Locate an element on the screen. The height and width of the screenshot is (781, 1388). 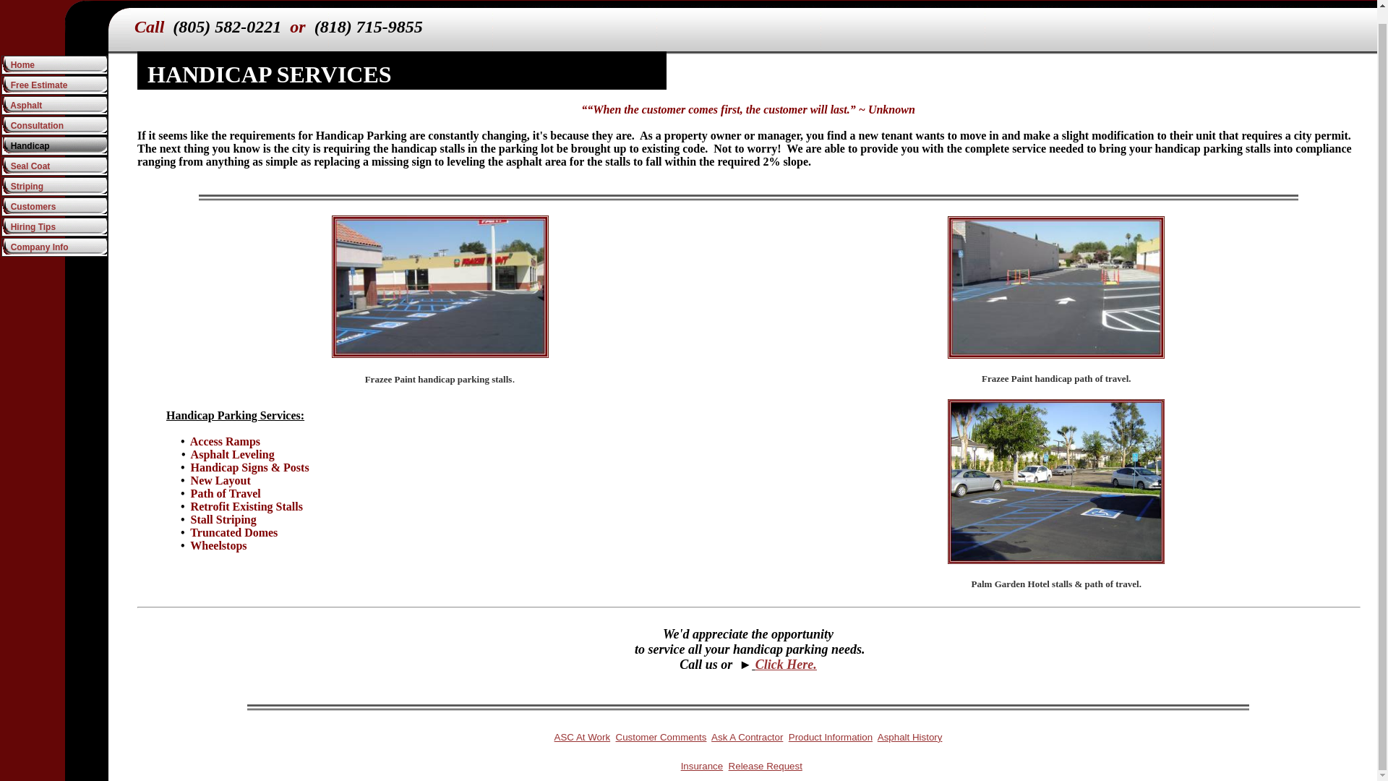
. Free Estimate is located at coordinates (54, 85).